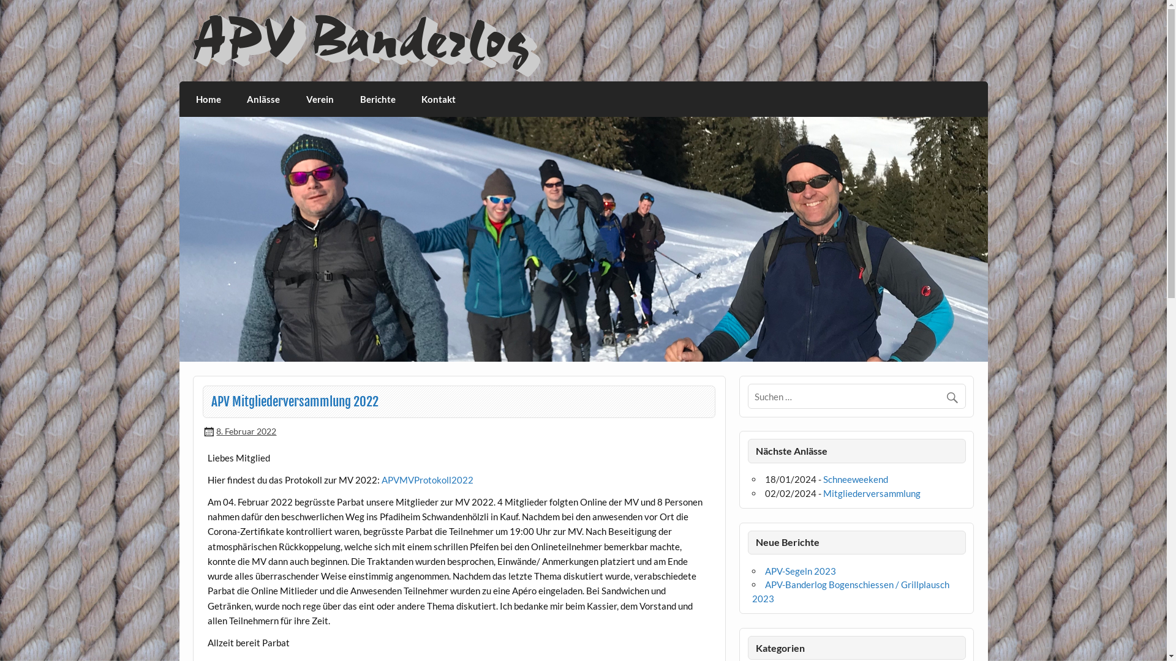 The image size is (1176, 661). I want to click on APV-Segeln 2023, so click(801, 571).